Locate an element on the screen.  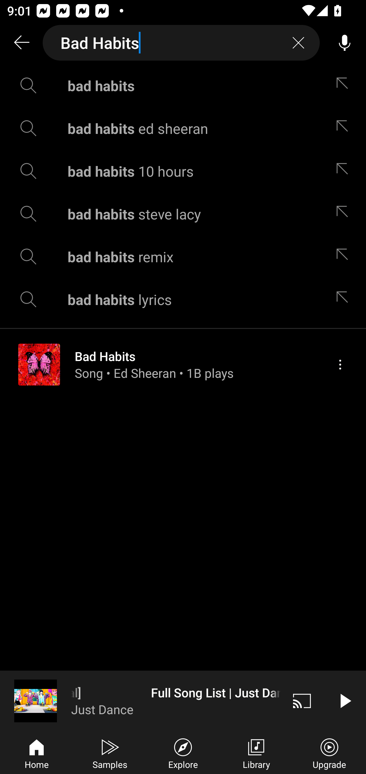
Upgrade is located at coordinates (329, 753).